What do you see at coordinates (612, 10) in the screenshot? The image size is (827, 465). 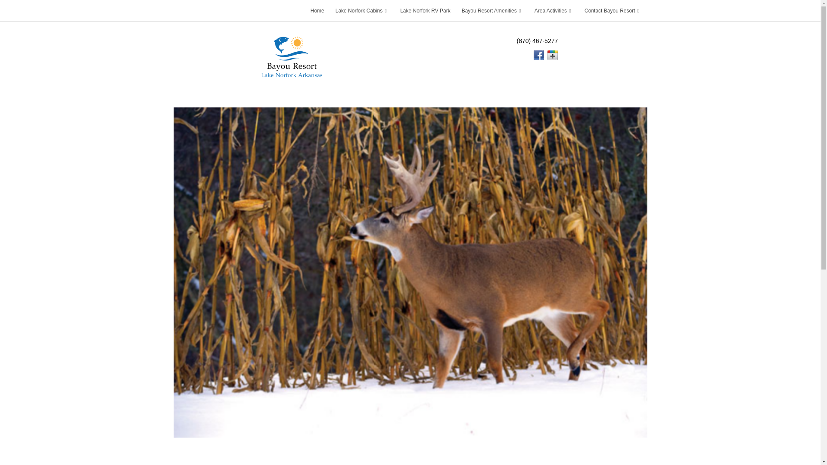 I see `Contact Bayou Resort` at bounding box center [612, 10].